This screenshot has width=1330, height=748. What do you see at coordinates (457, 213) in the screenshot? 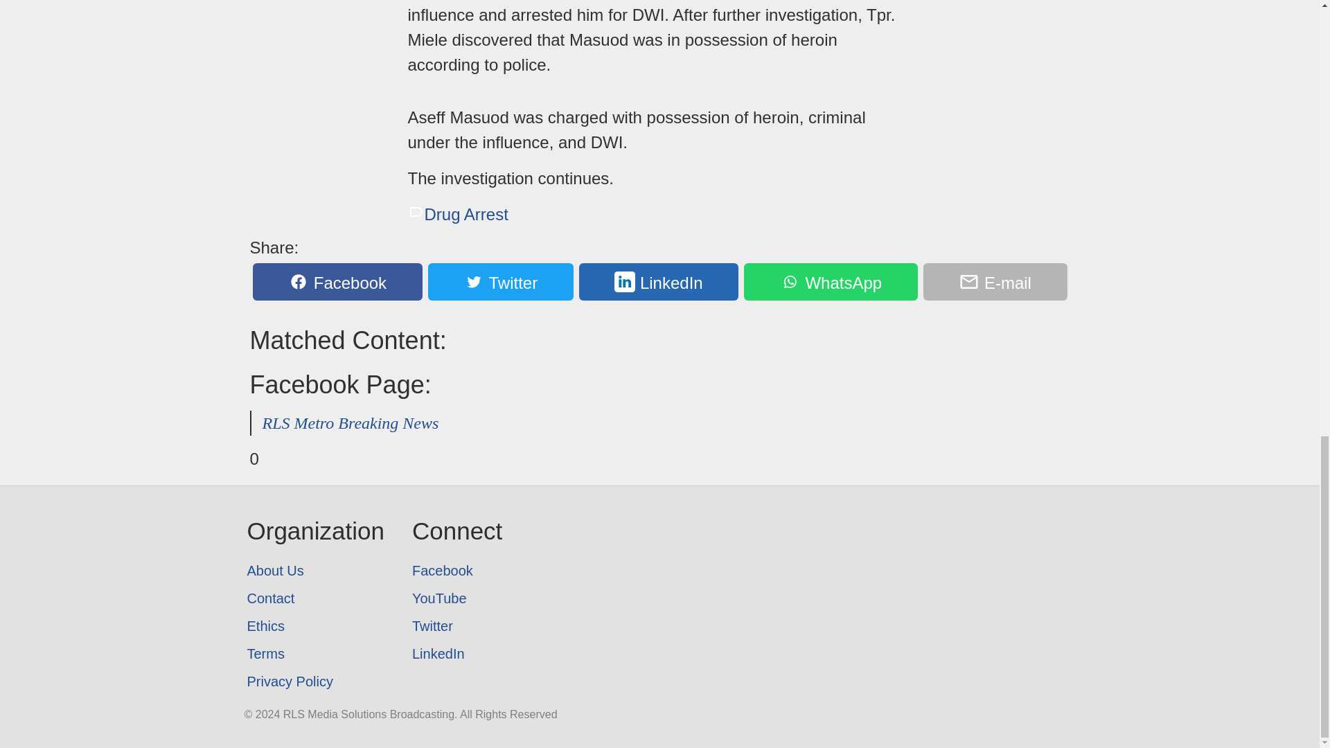
I see `Drug Arrest` at bounding box center [457, 213].